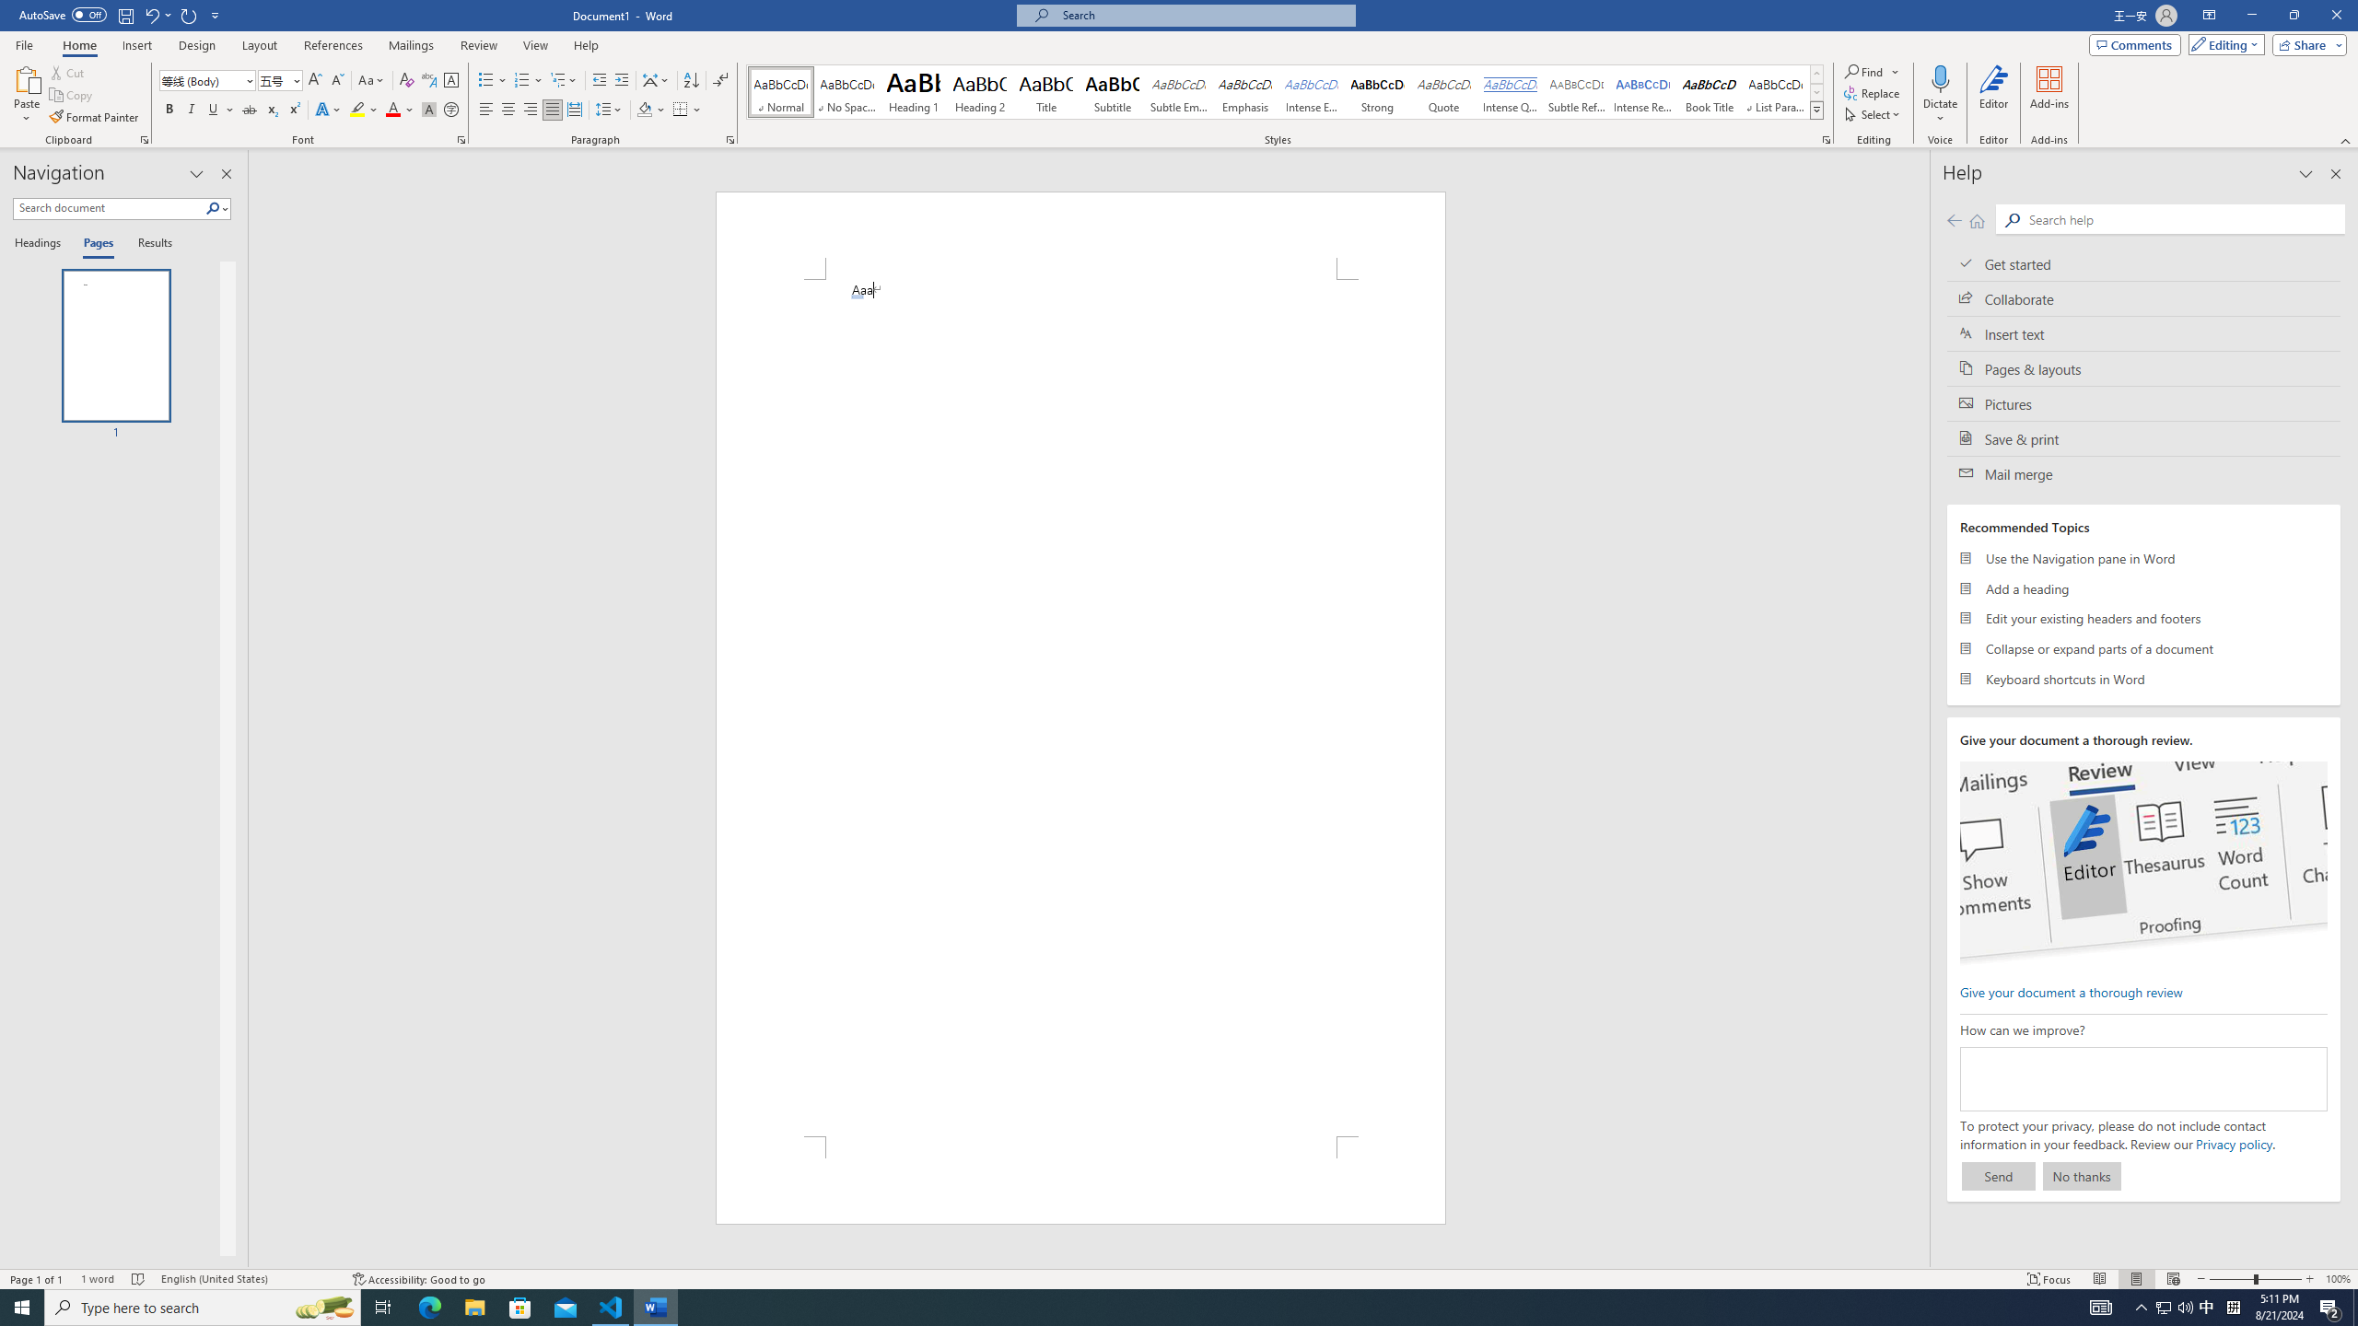  Describe the element at coordinates (220, 110) in the screenshot. I see `Underline` at that location.